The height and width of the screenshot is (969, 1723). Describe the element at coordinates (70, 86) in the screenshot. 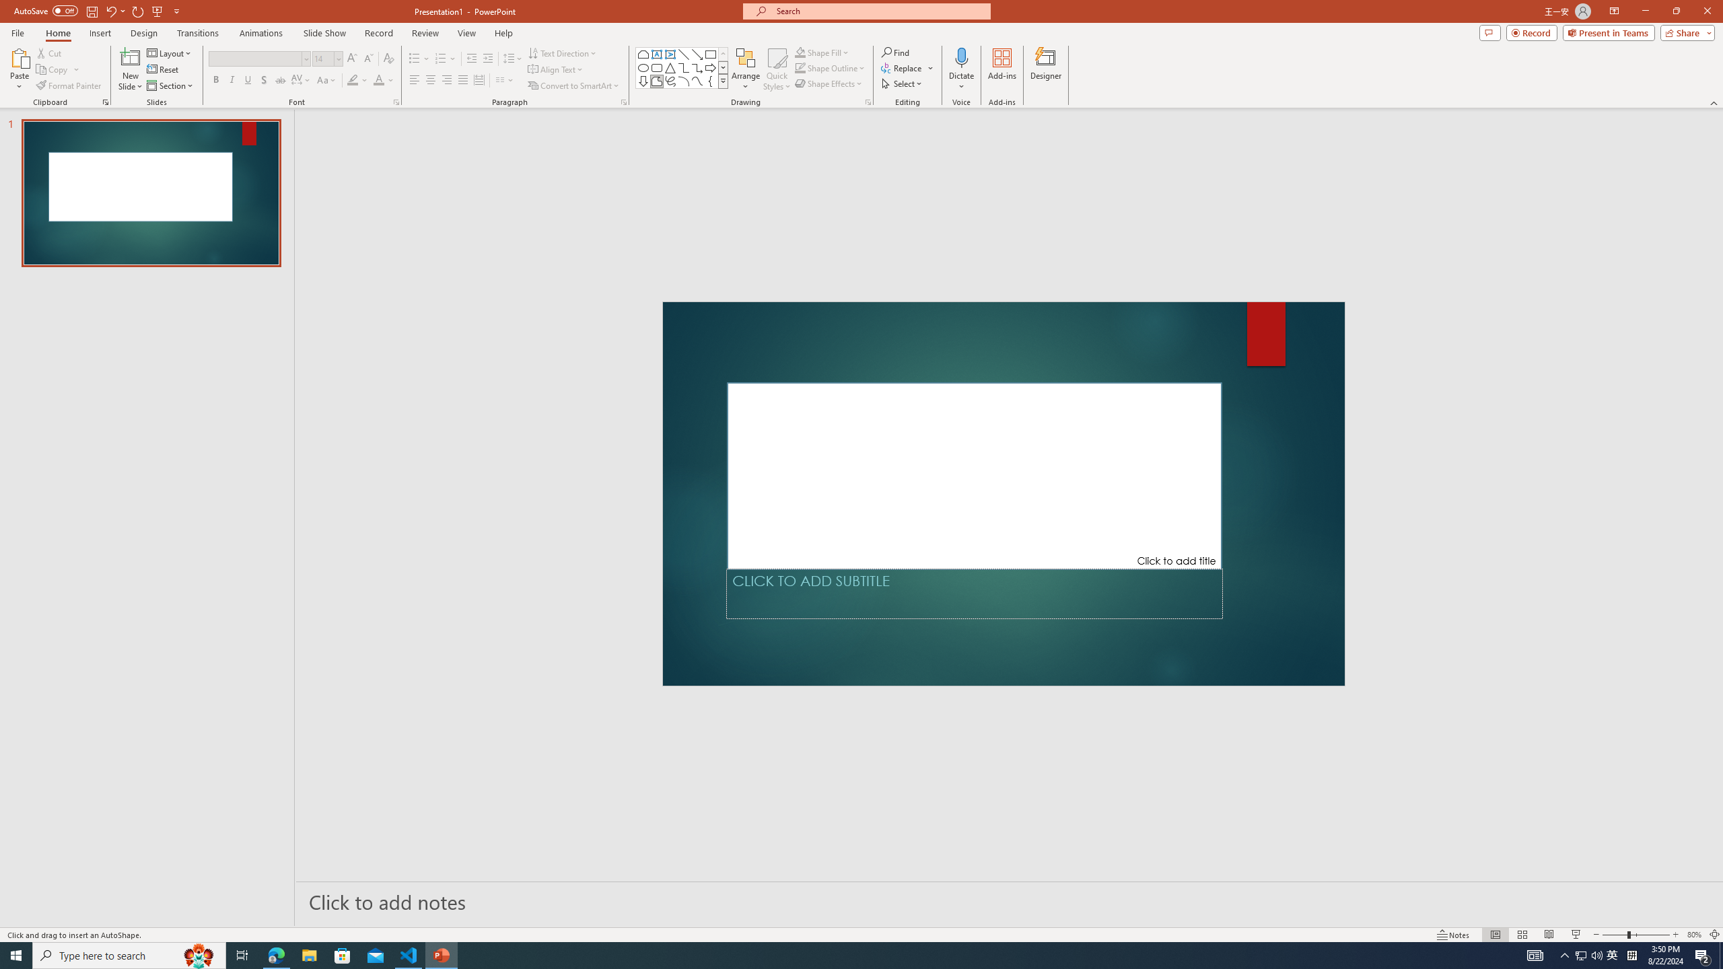

I see `Format Painter` at that location.